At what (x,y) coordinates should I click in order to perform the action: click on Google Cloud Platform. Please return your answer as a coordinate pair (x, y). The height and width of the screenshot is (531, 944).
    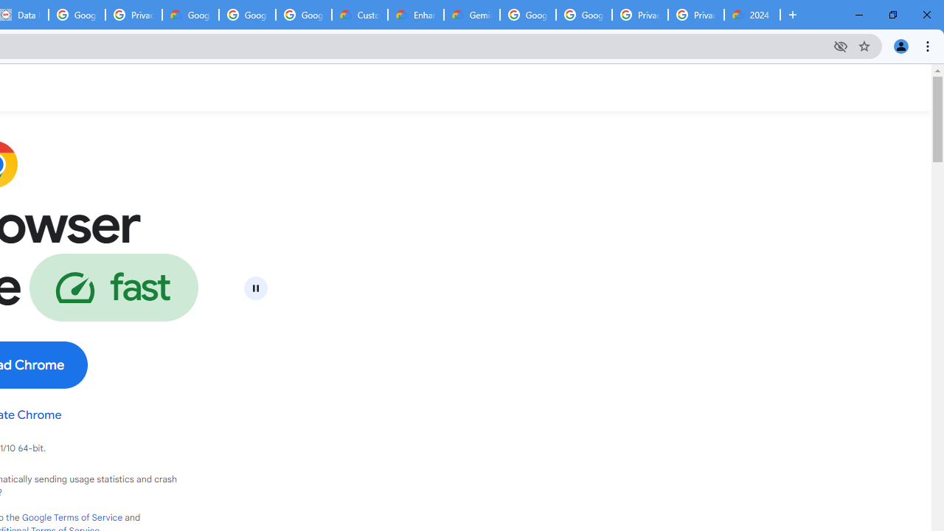
    Looking at the image, I should click on (528, 15).